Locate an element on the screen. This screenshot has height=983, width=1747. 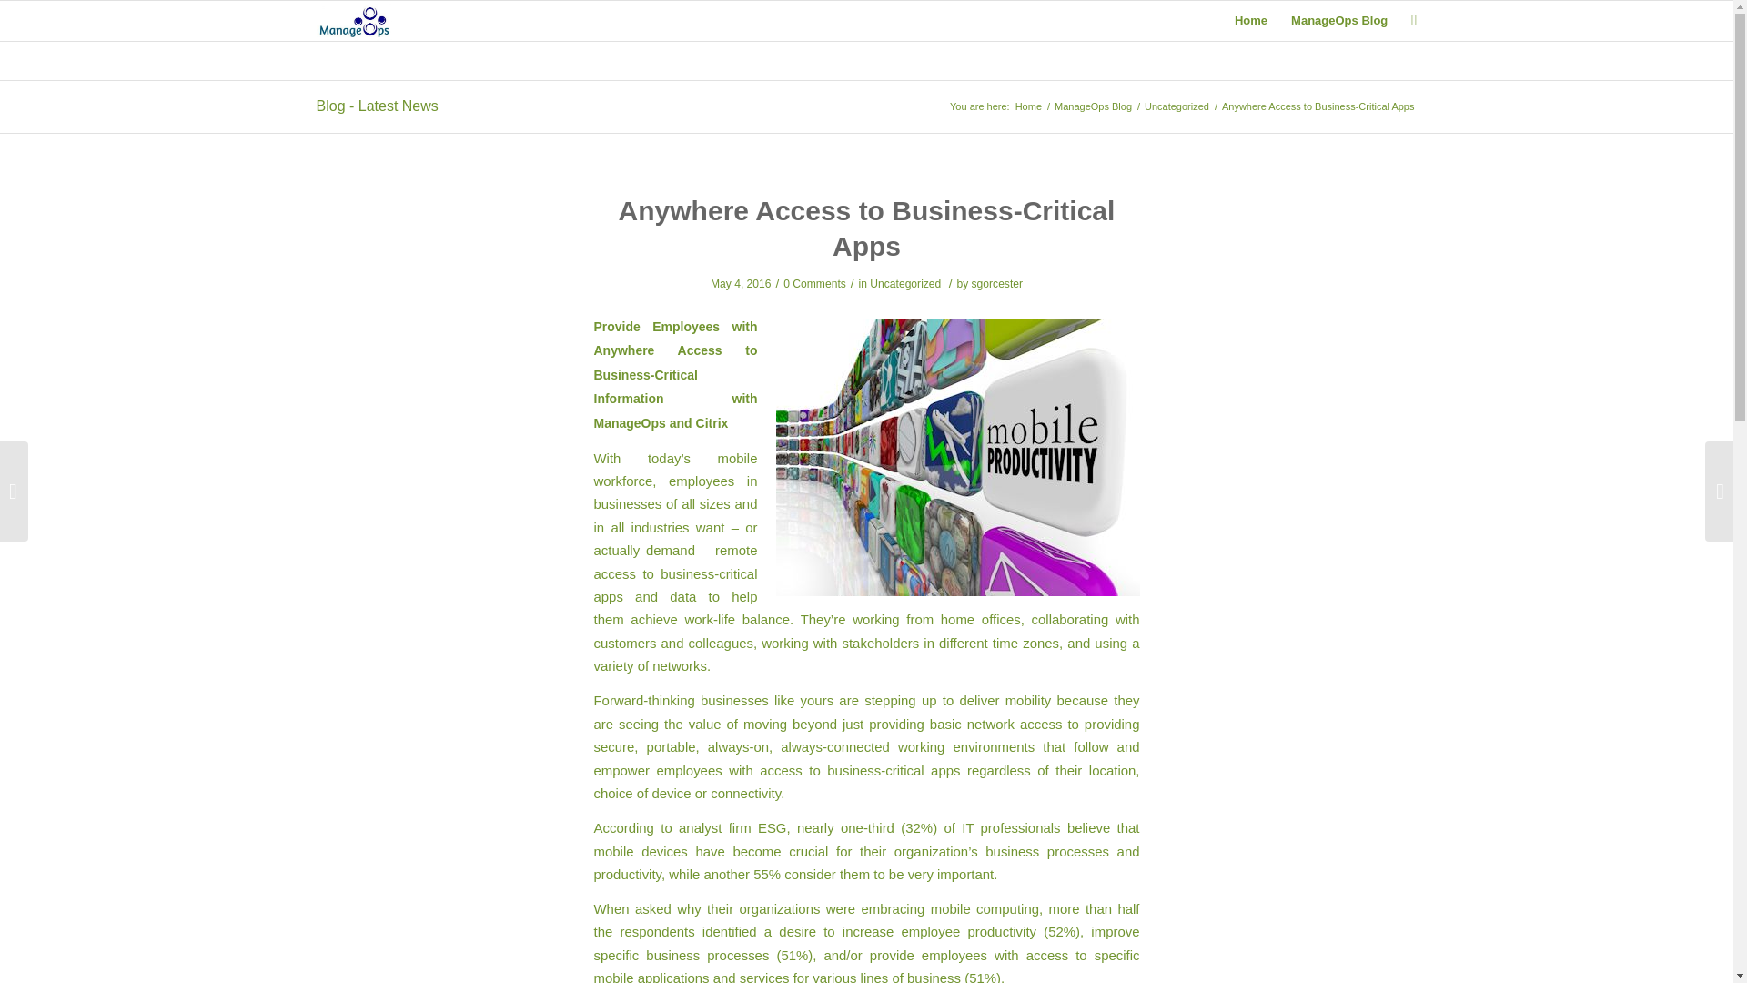
Uncategorized is located at coordinates (1177, 107).